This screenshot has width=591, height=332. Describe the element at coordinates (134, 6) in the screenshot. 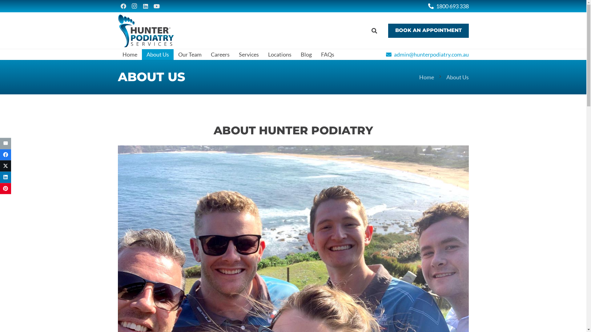

I see `Instagram` at that location.